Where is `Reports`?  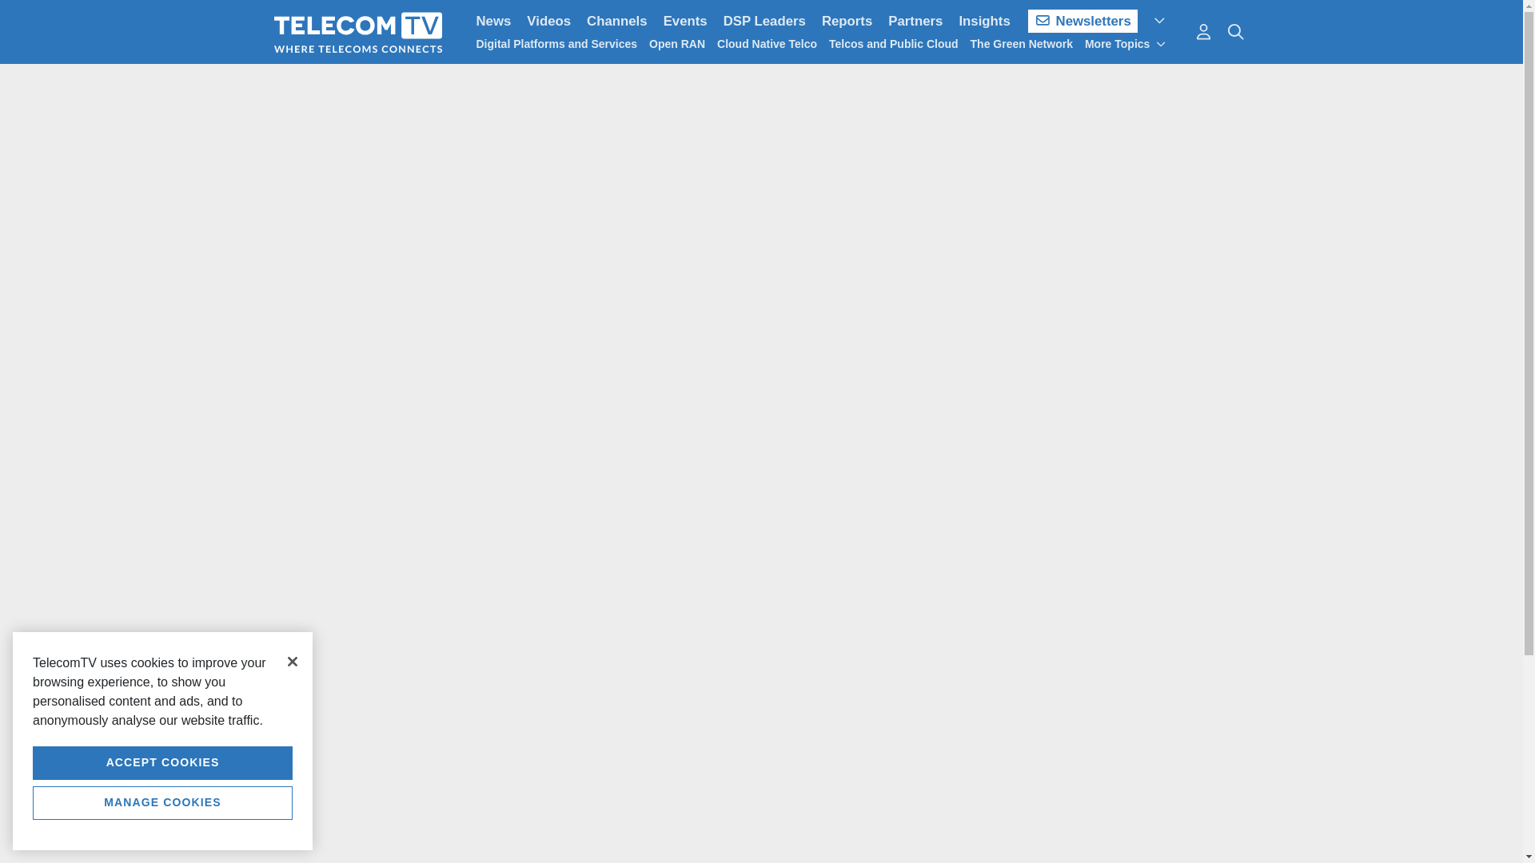
Reports is located at coordinates (846, 21).